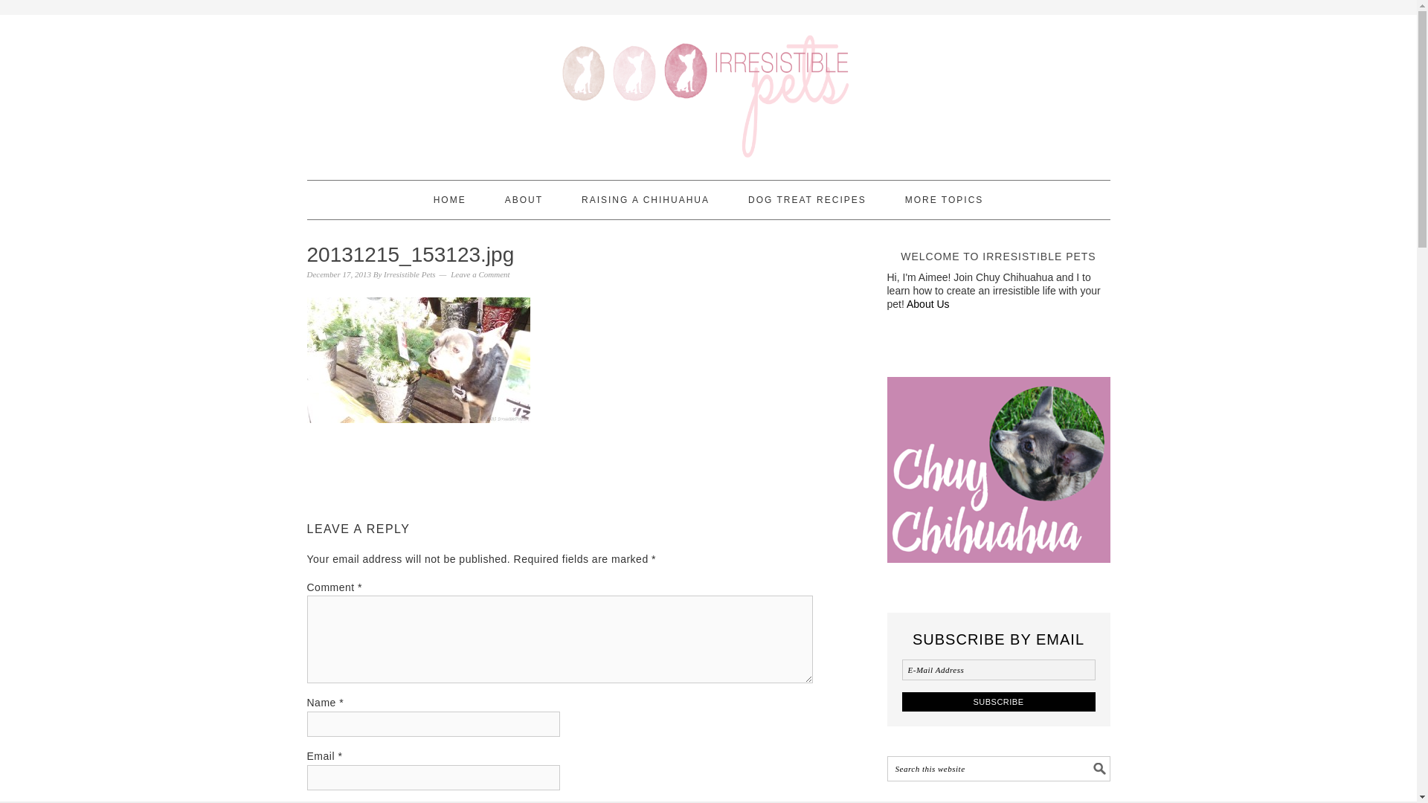 This screenshot has height=803, width=1428. Describe the element at coordinates (928, 303) in the screenshot. I see `About Us` at that location.